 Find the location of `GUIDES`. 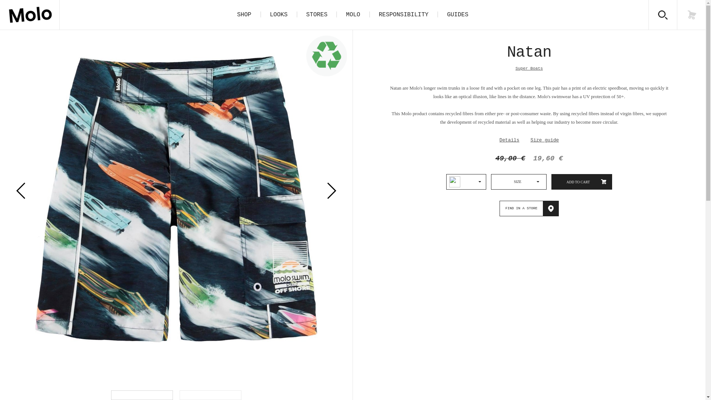

GUIDES is located at coordinates (458, 15).